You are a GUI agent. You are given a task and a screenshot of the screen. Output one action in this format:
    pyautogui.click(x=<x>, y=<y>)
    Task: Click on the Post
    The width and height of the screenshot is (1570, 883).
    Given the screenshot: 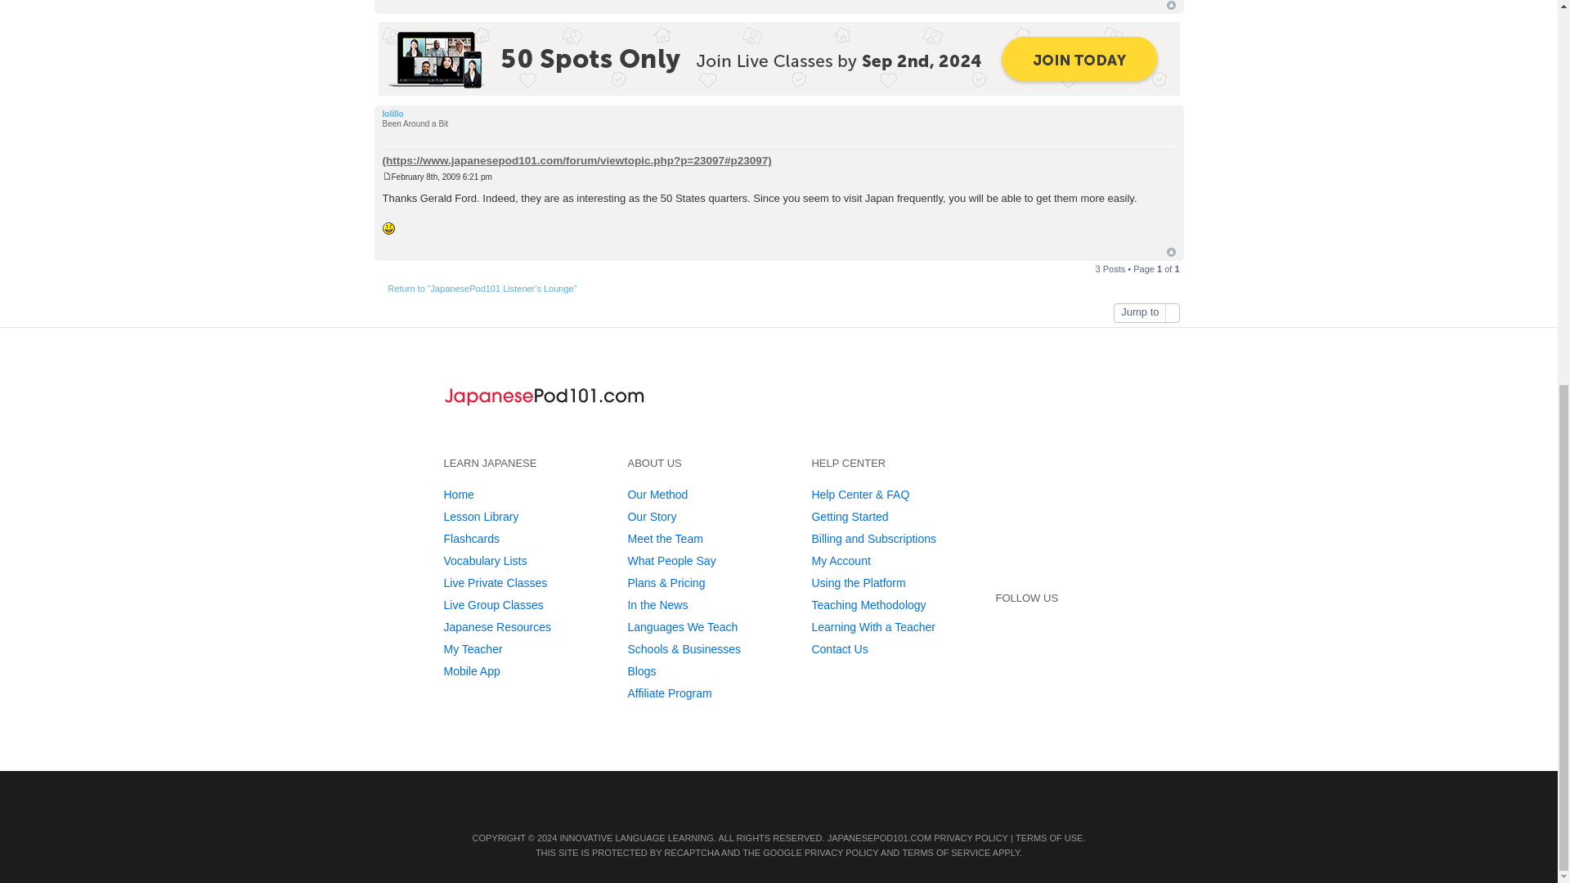 What is the action you would take?
    pyautogui.click(x=387, y=176)
    